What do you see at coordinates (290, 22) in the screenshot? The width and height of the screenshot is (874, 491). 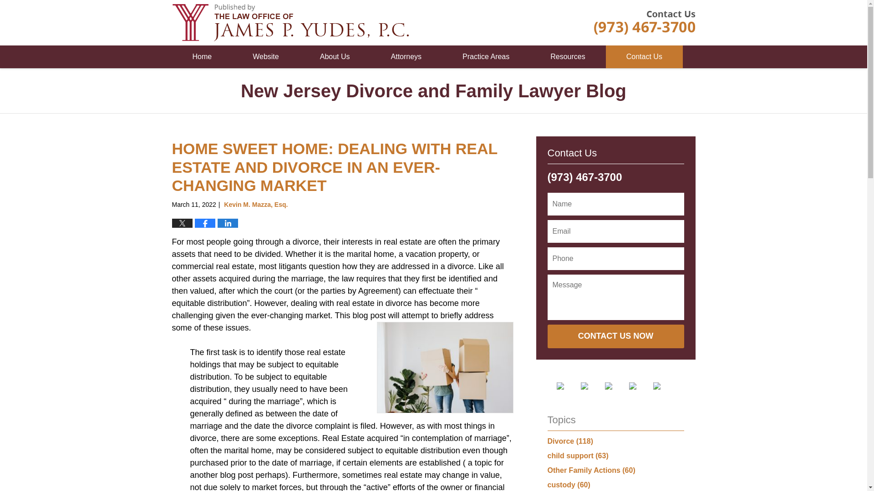 I see `New Jersey Divorce and Family Lawyer Blog` at bounding box center [290, 22].